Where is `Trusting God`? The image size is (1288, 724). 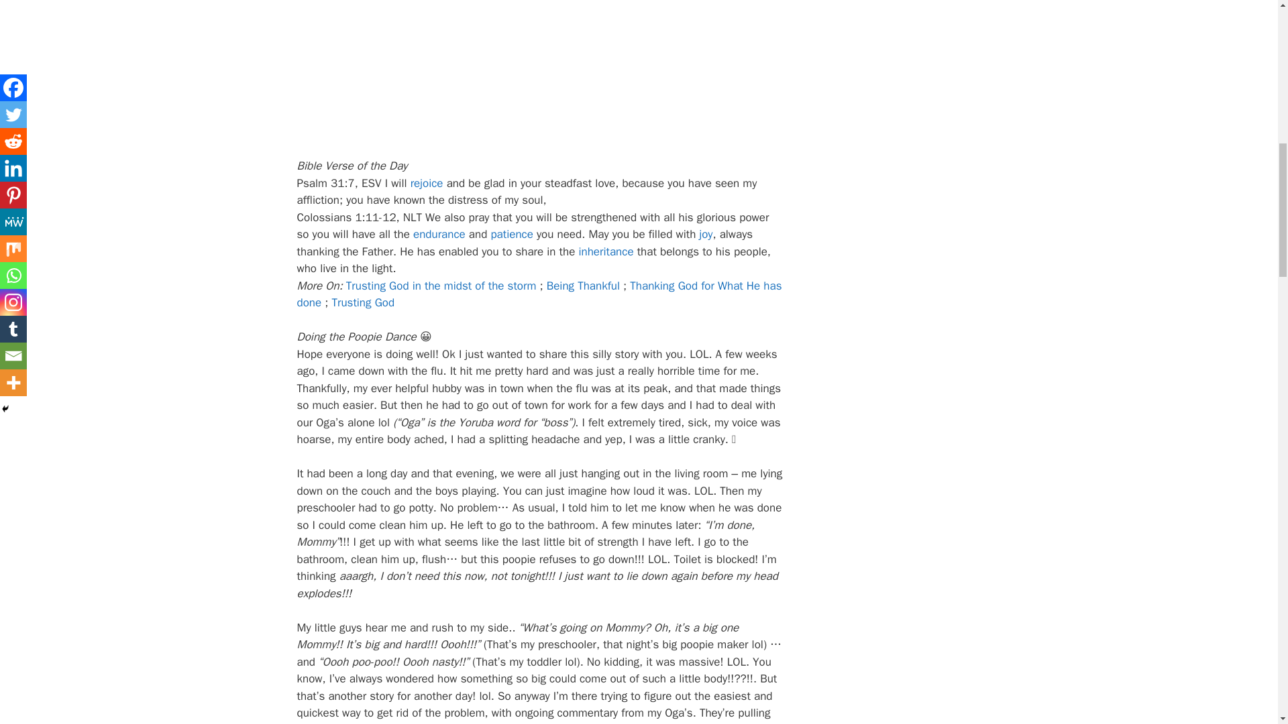 Trusting God is located at coordinates (362, 302).